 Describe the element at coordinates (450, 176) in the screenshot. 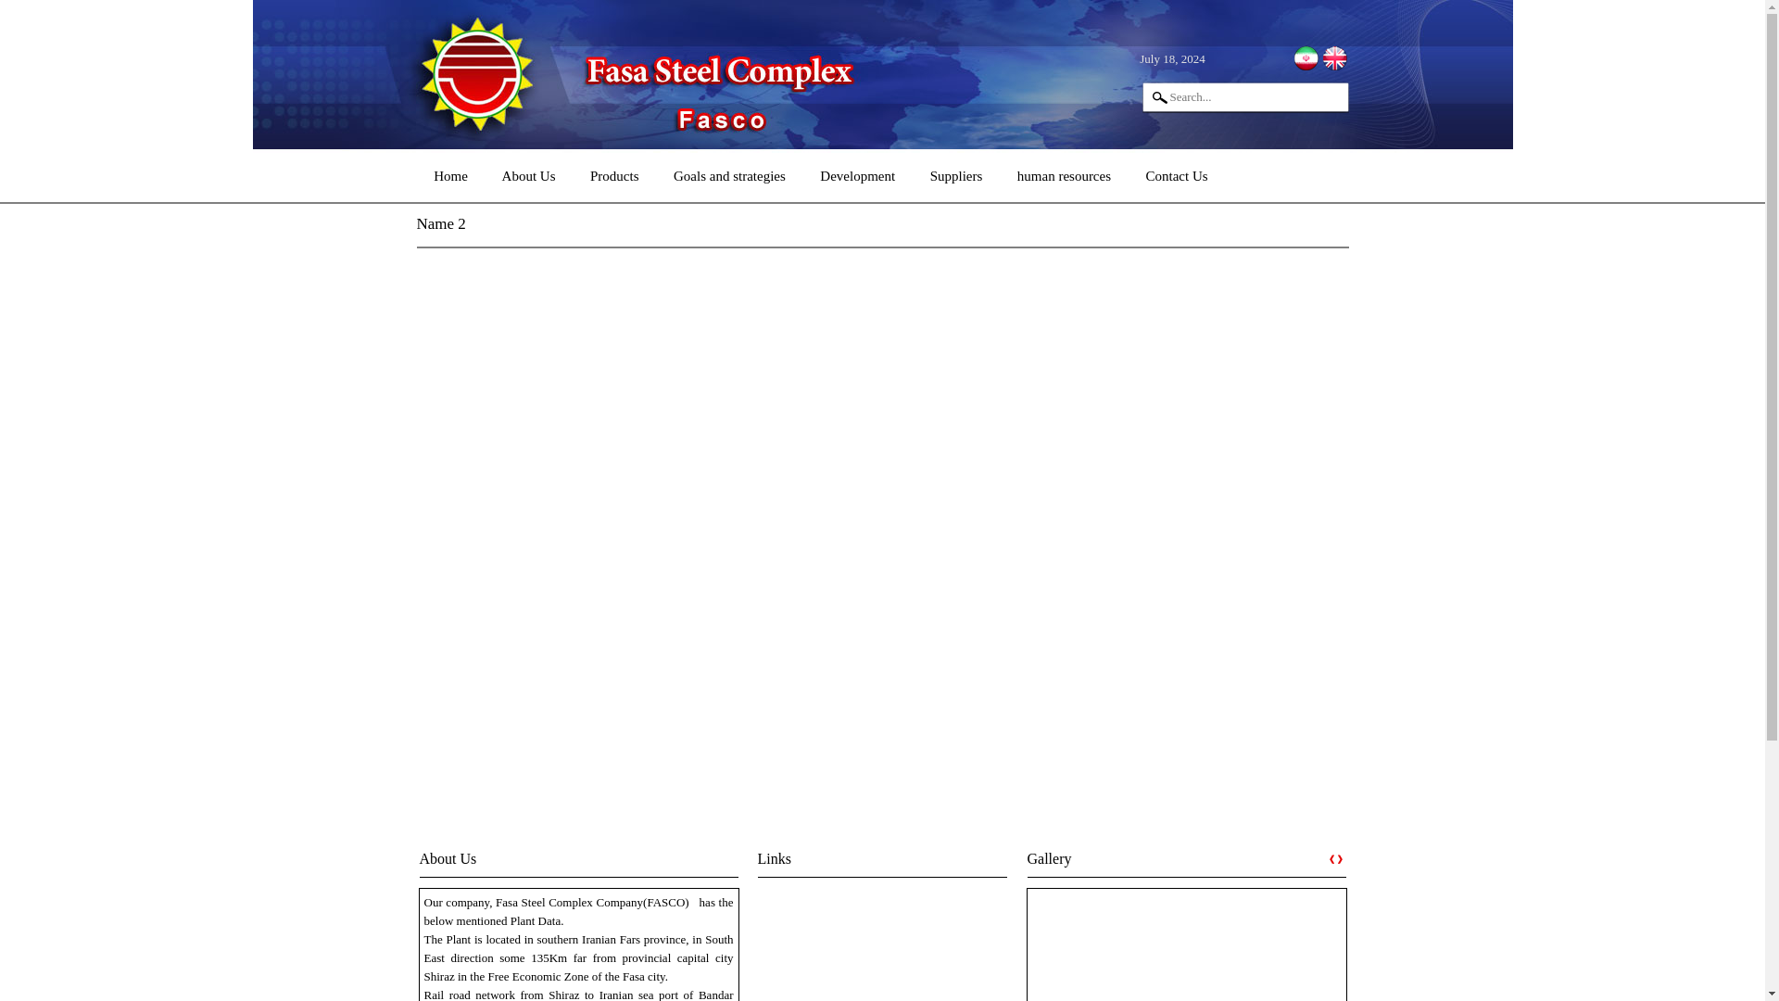

I see `     Home     ` at that location.